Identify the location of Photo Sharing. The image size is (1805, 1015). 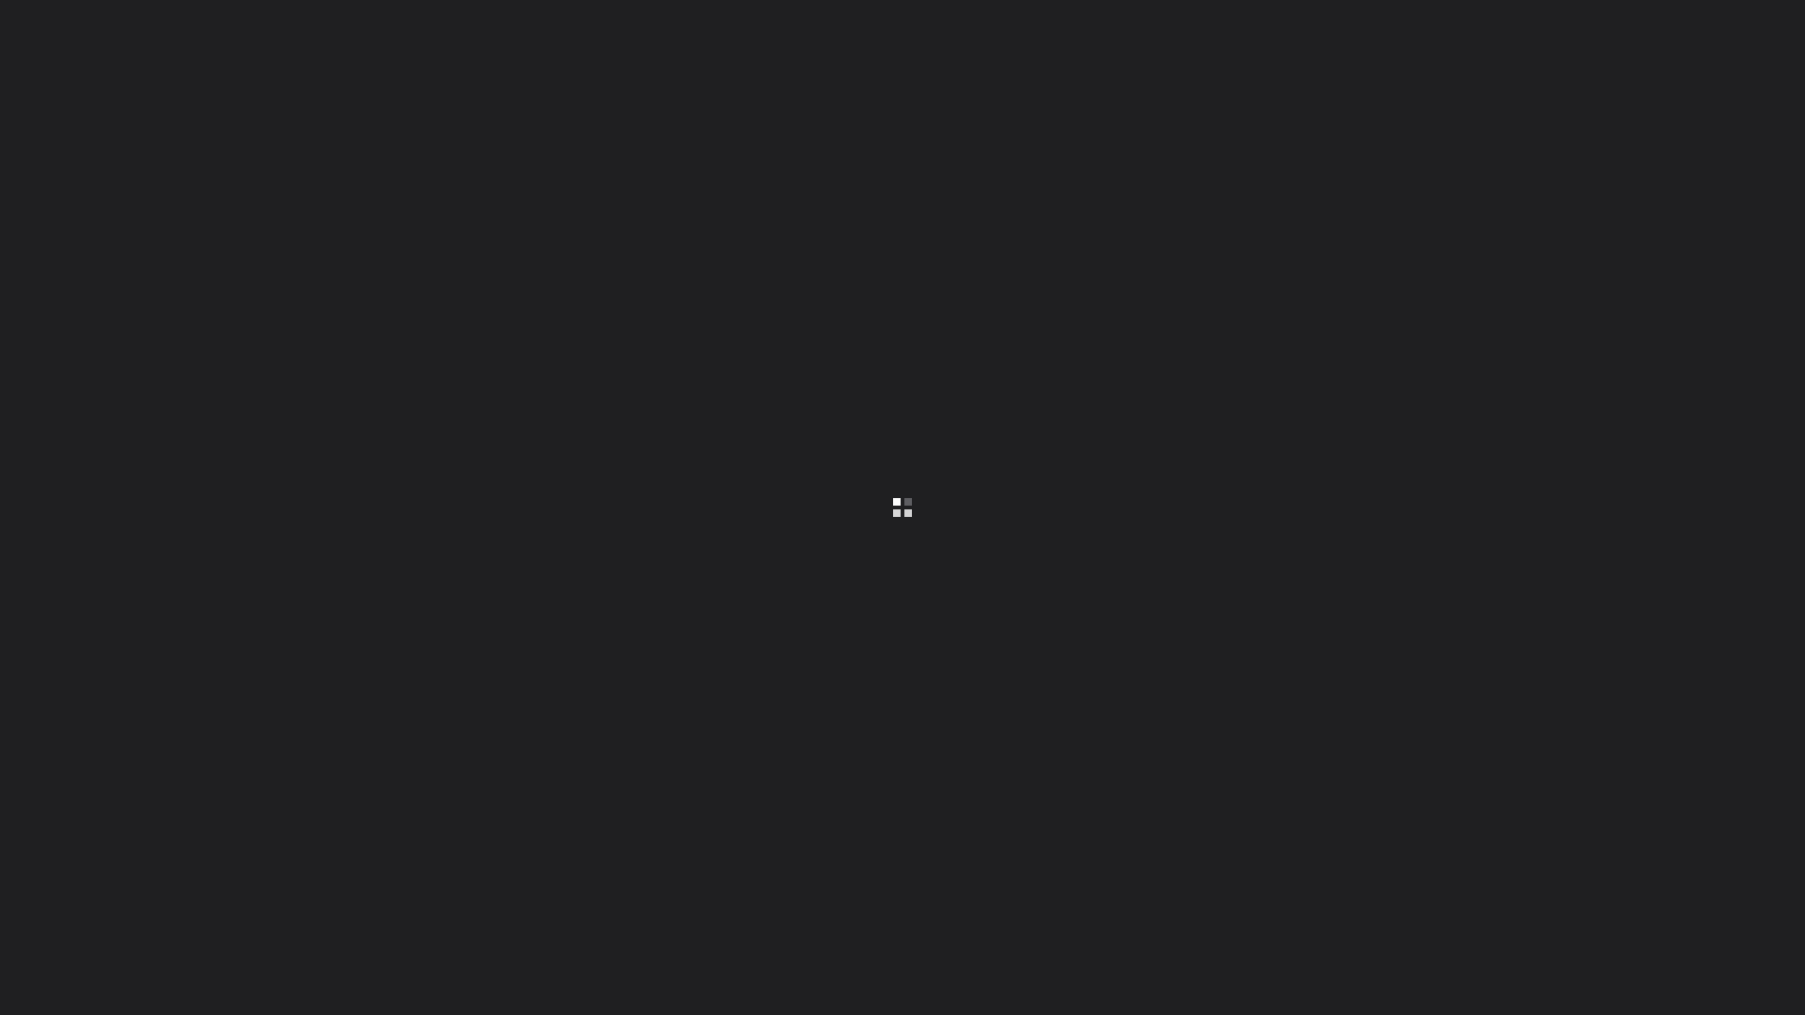
(48, 796).